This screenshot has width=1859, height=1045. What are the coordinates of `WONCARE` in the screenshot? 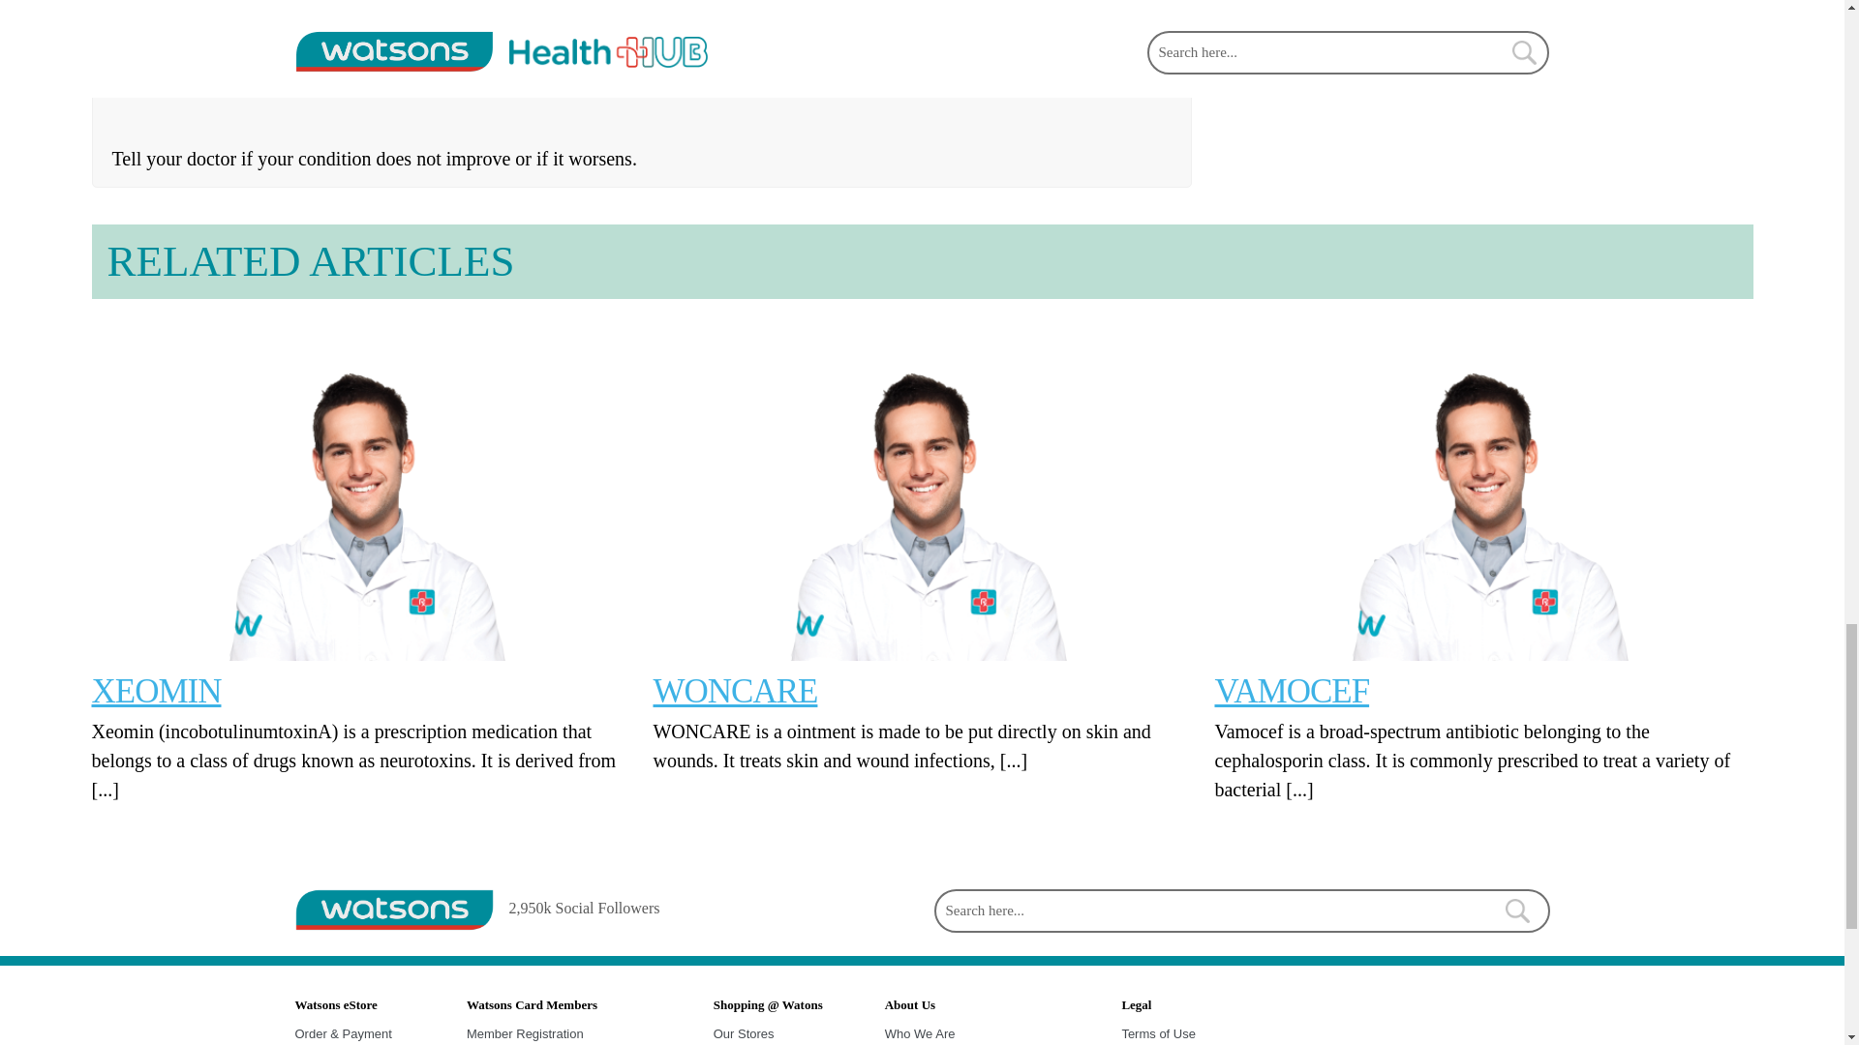 It's located at (734, 691).